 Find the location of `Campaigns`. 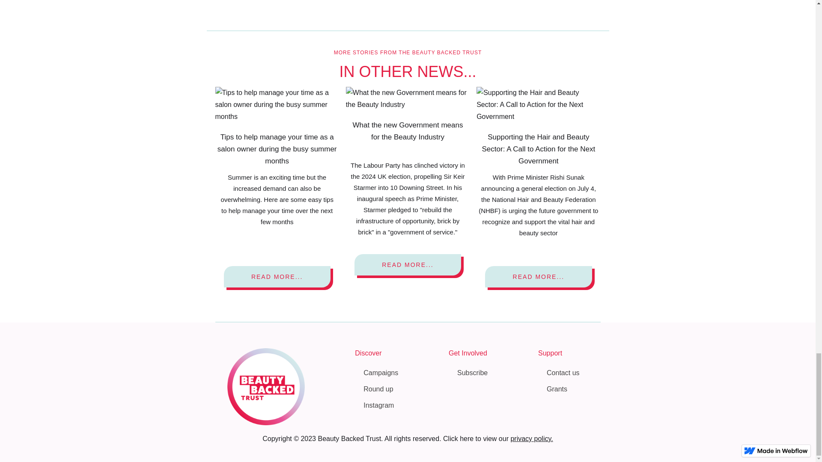

Campaigns is located at coordinates (380, 373).